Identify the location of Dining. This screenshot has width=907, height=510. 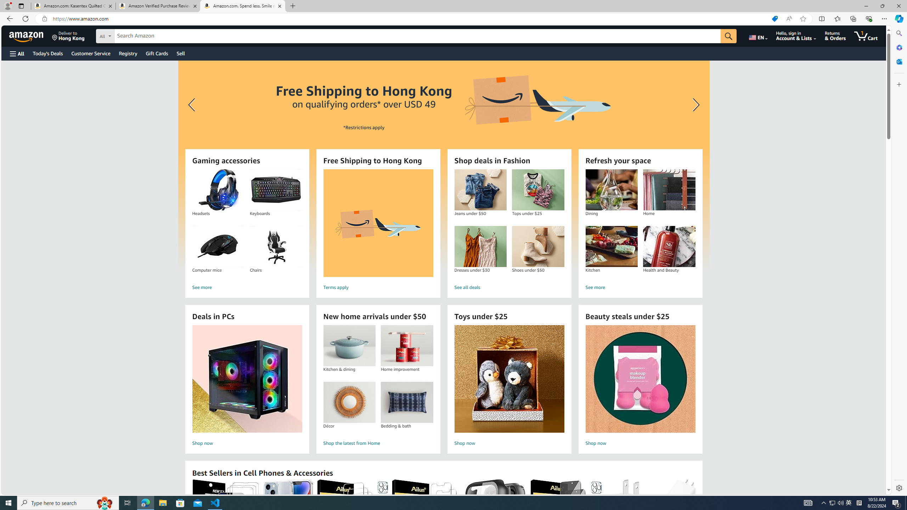
(611, 190).